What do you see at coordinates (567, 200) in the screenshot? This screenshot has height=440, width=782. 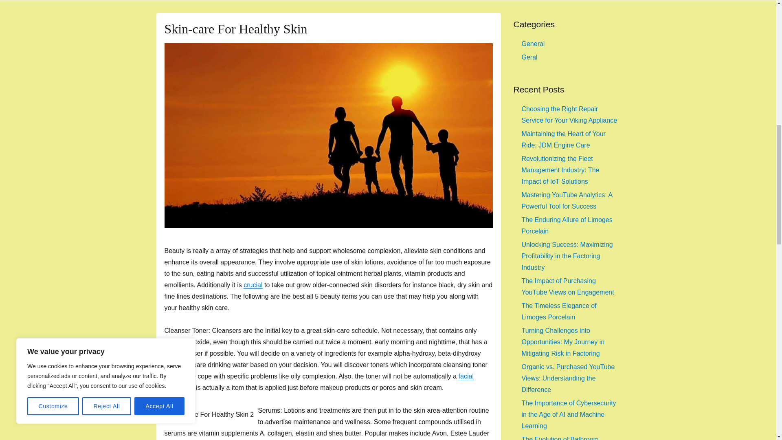 I see `Mastering YouTube Analytics: A Powerful Tool for Success` at bounding box center [567, 200].